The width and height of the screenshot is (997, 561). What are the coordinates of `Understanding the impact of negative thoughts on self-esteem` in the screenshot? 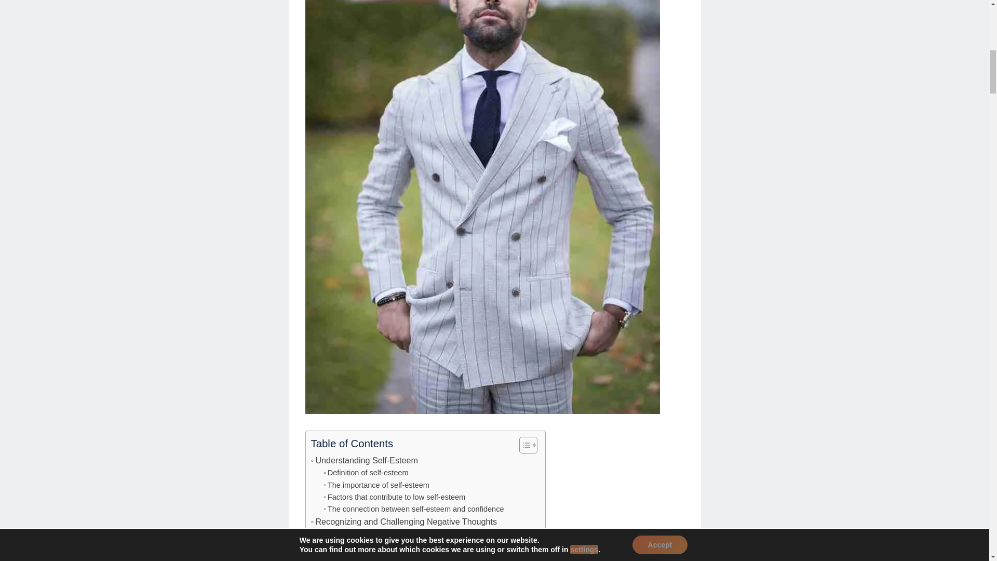 It's located at (429, 546).